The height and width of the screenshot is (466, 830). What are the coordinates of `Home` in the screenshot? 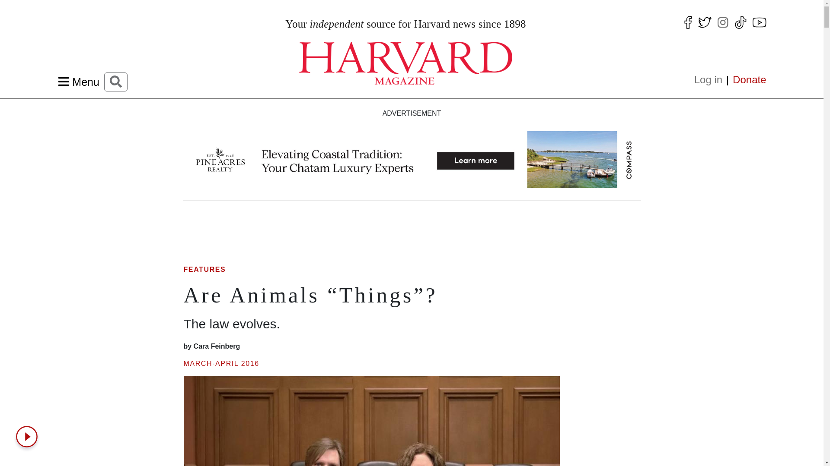 It's located at (405, 63).